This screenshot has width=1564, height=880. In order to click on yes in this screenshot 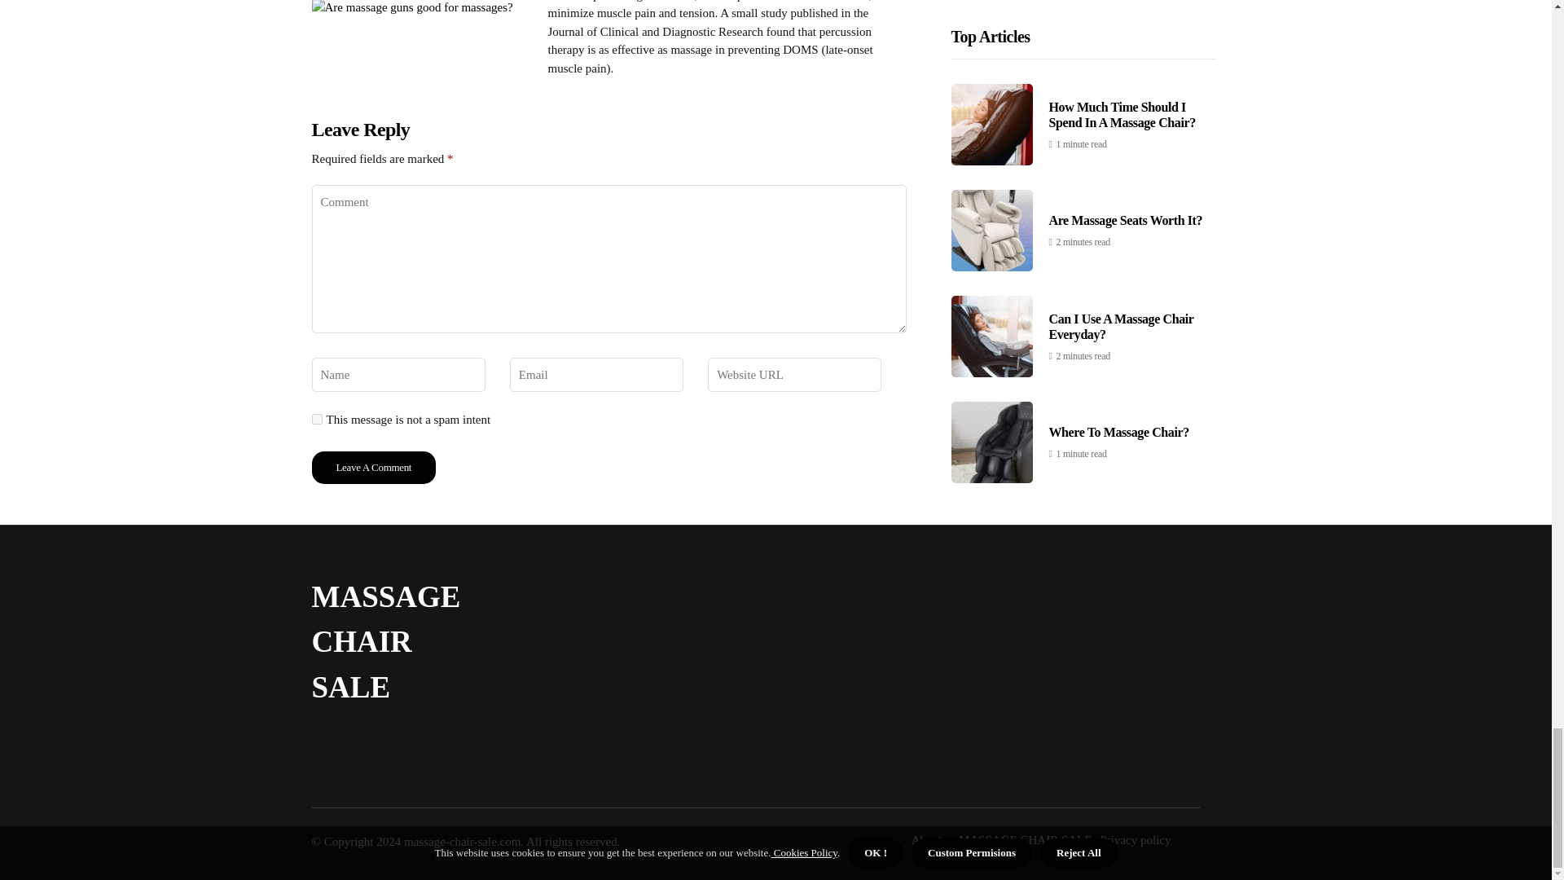, I will do `click(316, 419)`.